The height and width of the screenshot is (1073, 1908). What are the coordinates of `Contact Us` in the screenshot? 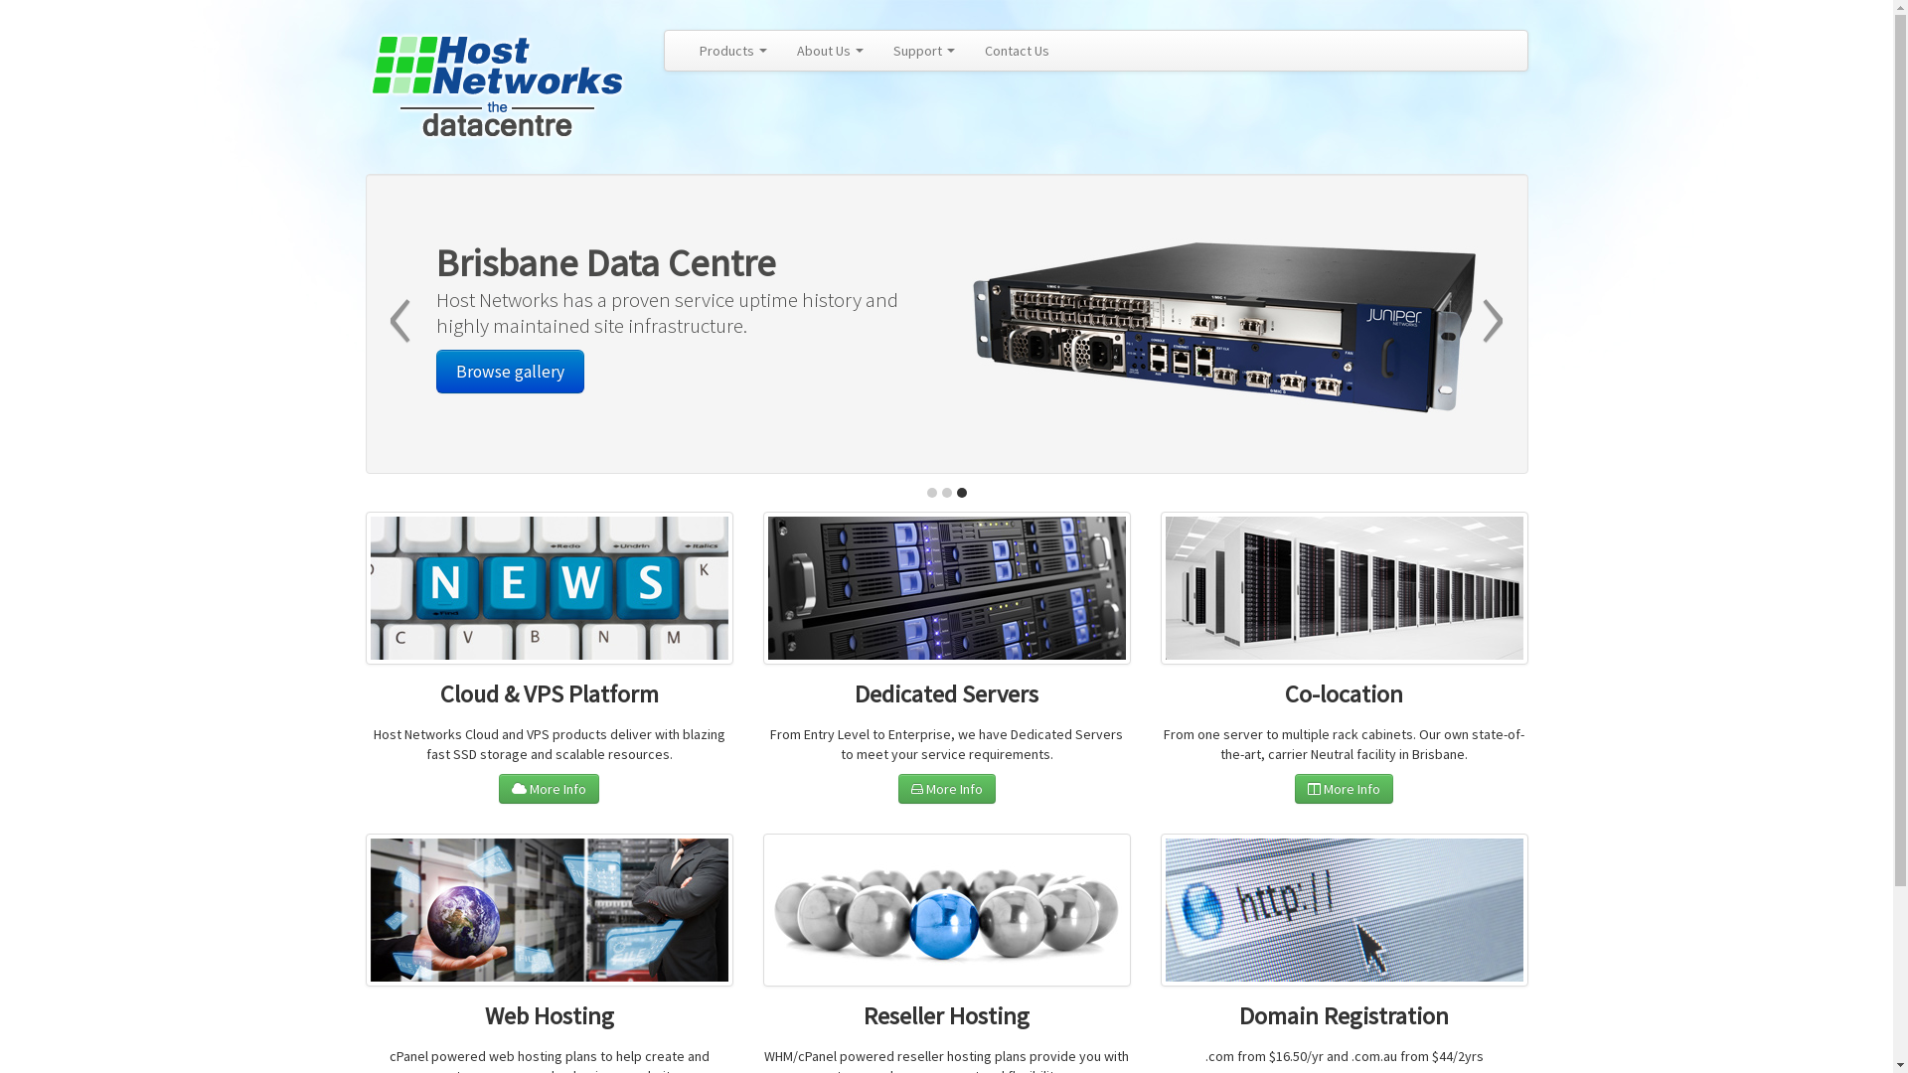 It's located at (1018, 51).